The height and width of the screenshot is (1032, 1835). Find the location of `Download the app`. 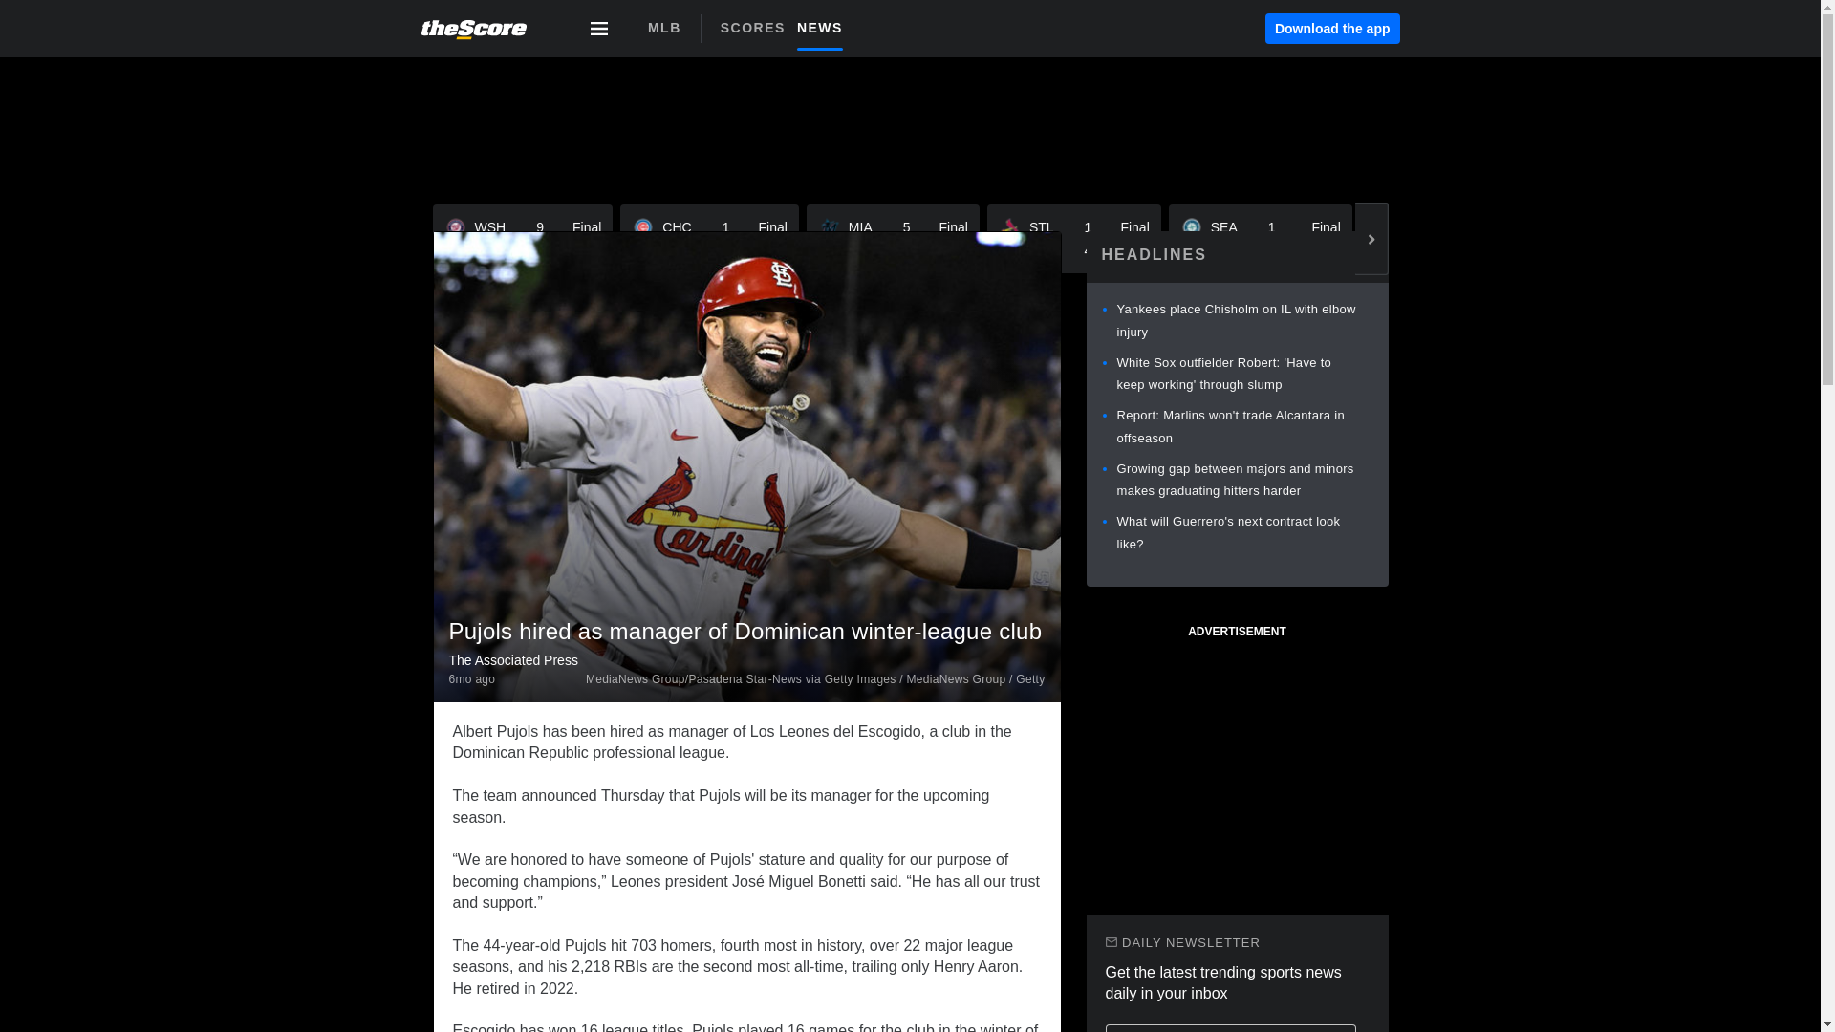

Download the app is located at coordinates (472, 680).